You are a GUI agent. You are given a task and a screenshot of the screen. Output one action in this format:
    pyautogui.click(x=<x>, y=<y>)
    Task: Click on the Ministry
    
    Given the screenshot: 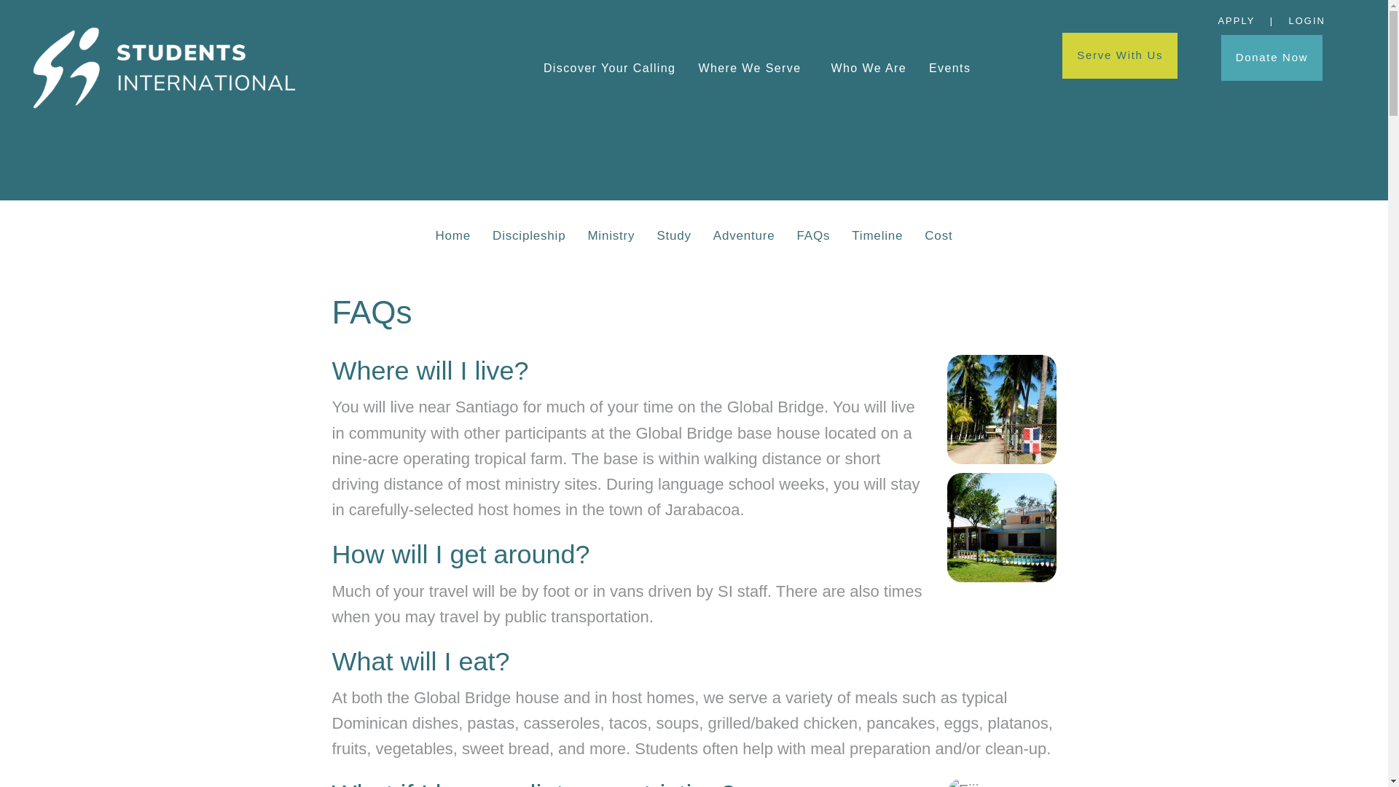 What is the action you would take?
    pyautogui.click(x=611, y=235)
    